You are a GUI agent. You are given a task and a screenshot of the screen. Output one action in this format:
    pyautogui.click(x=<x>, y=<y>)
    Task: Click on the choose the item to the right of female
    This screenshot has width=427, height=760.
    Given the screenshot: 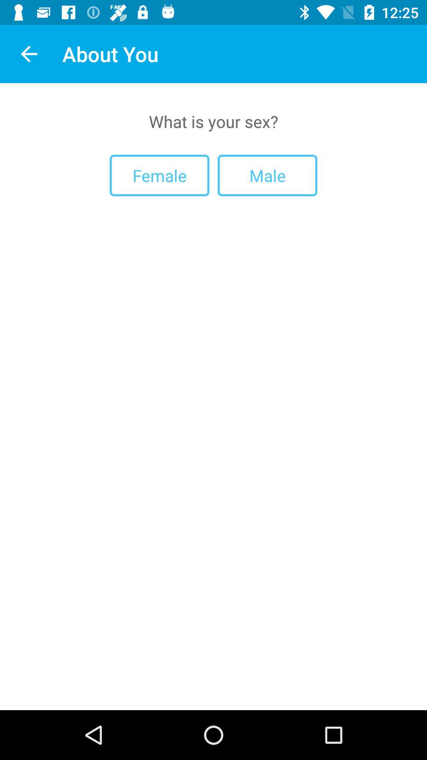 What is the action you would take?
    pyautogui.click(x=267, y=175)
    